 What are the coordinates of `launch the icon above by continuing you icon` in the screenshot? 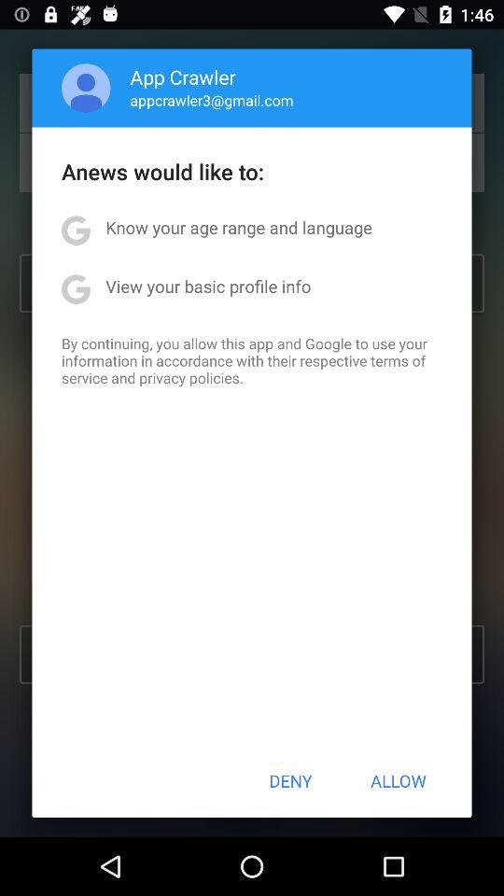 It's located at (208, 286).